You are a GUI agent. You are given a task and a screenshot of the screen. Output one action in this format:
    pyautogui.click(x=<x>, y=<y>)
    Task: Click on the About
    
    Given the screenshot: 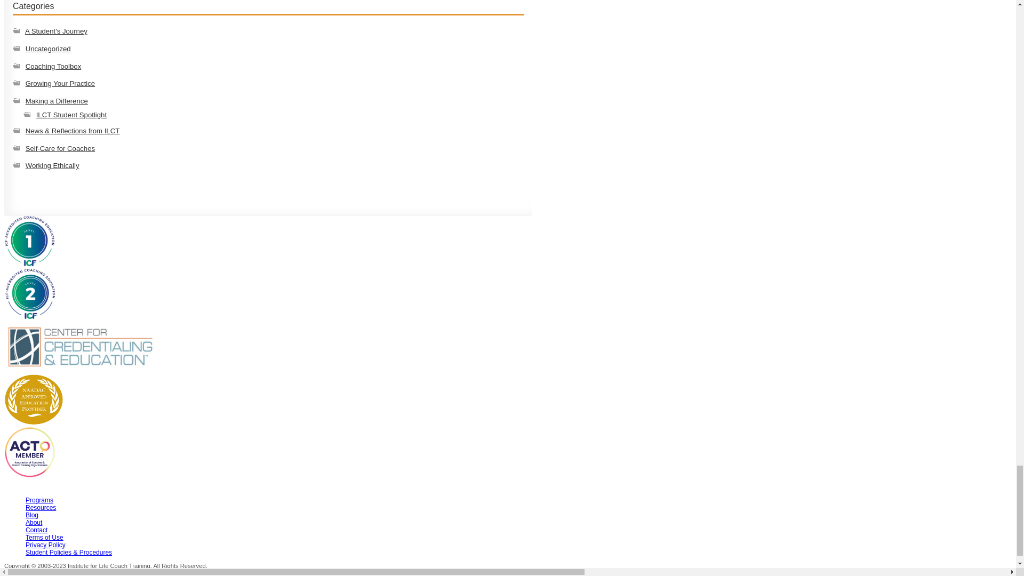 What is the action you would take?
    pyautogui.click(x=34, y=523)
    